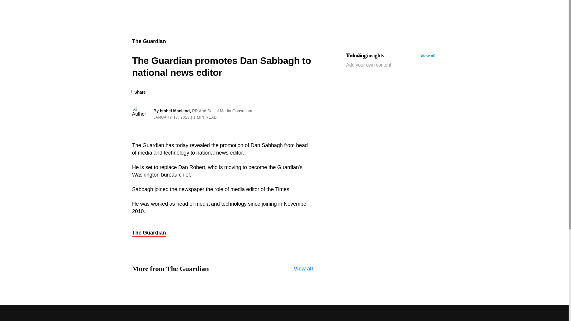 The height and width of the screenshot is (321, 571). What do you see at coordinates (428, 56) in the screenshot?
I see `View all` at bounding box center [428, 56].